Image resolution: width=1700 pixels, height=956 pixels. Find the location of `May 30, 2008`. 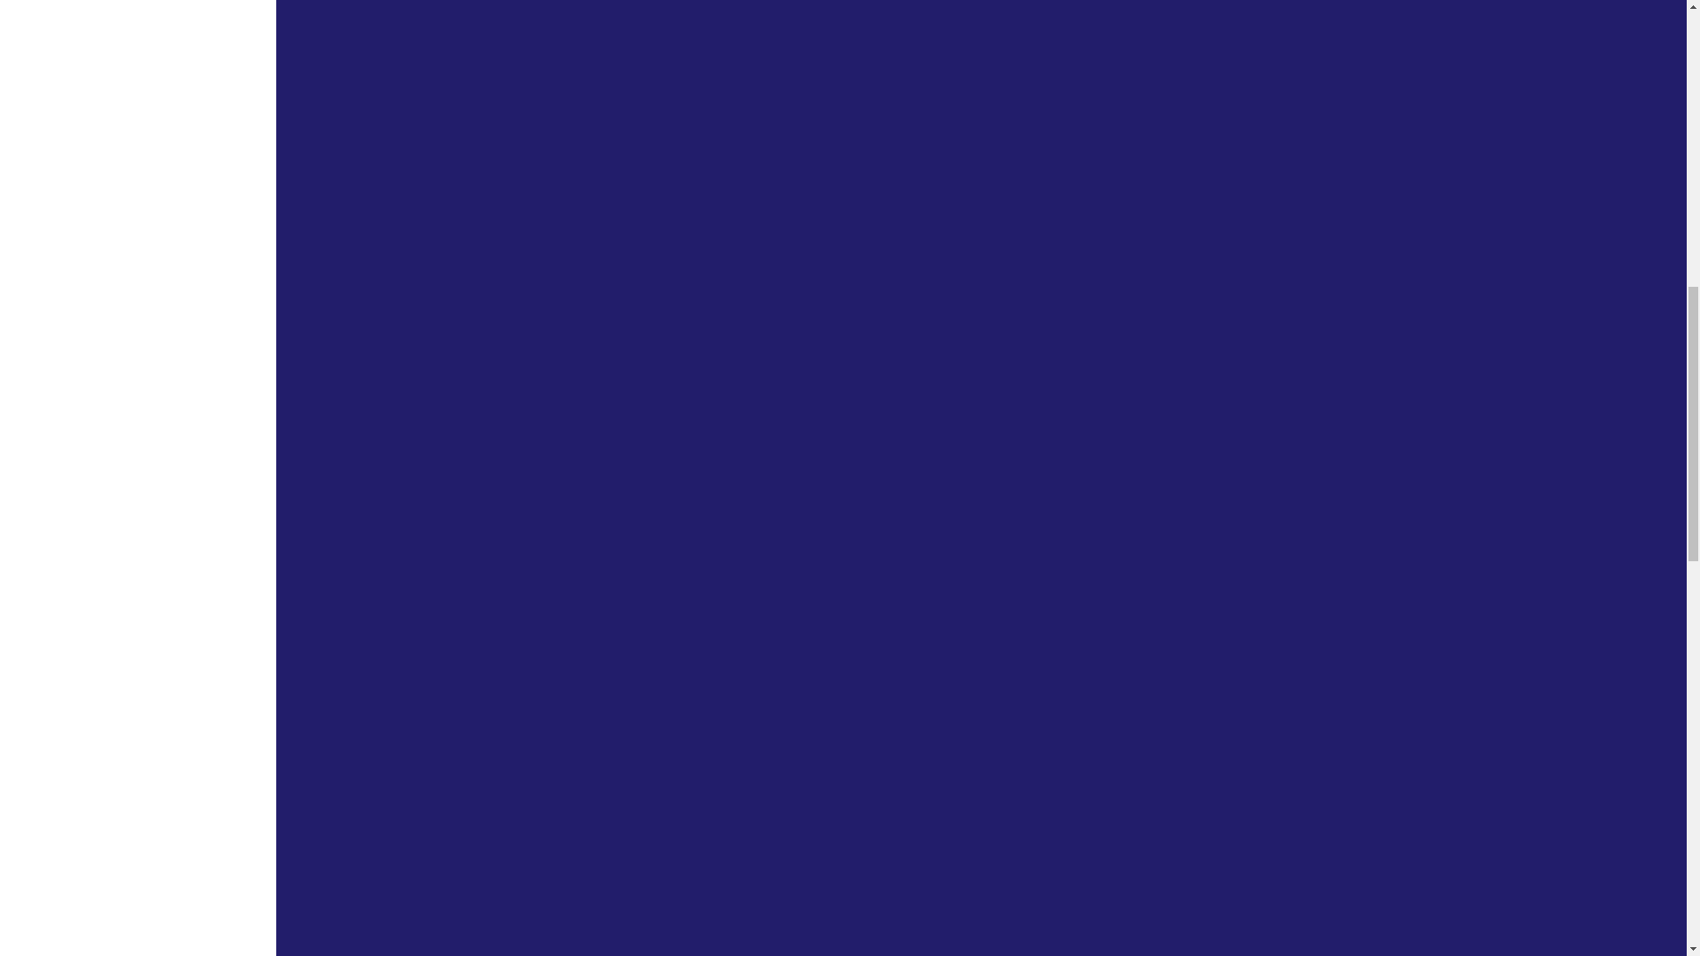

May 30, 2008 is located at coordinates (747, 431).